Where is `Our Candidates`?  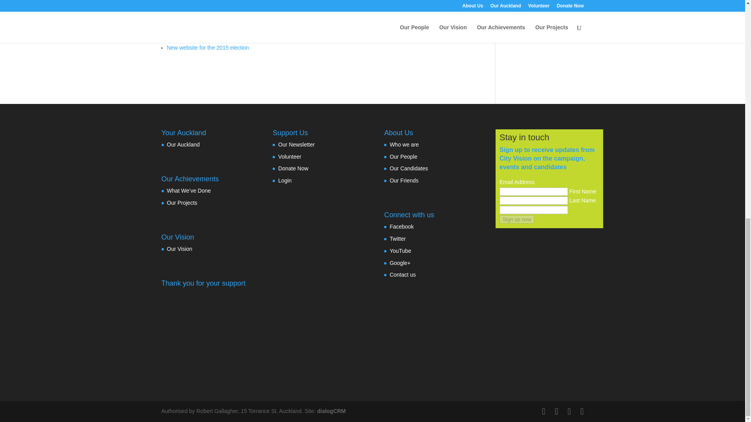 Our Candidates is located at coordinates (409, 168).